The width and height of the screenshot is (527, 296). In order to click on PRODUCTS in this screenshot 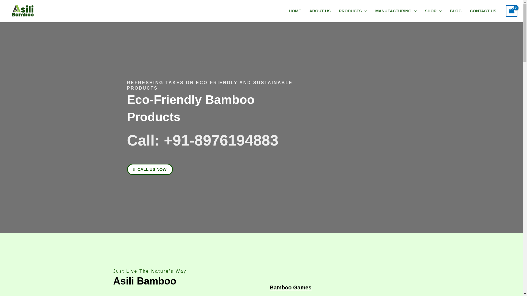, I will do `click(353, 11)`.